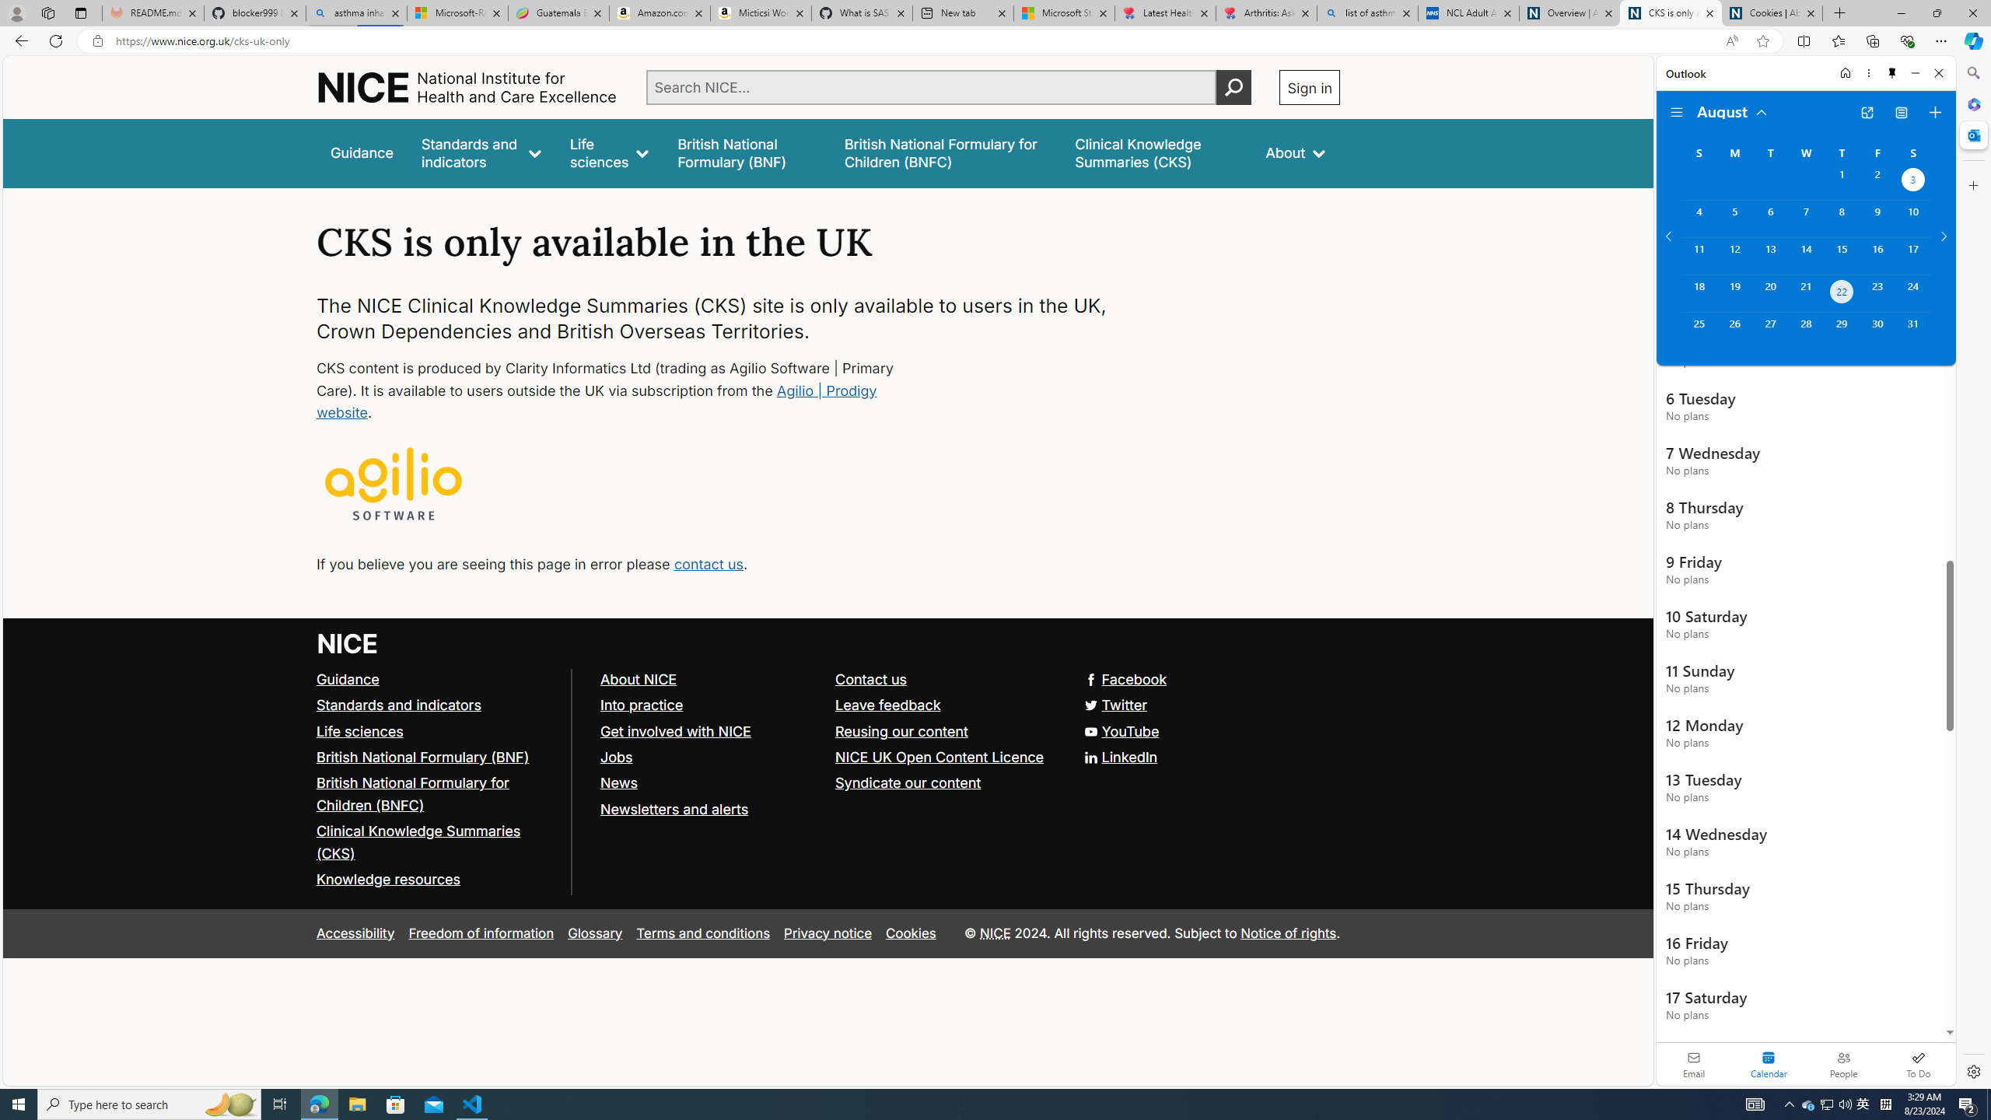 The height and width of the screenshot is (1120, 1991). What do you see at coordinates (1310, 87) in the screenshot?
I see `Sign in` at bounding box center [1310, 87].